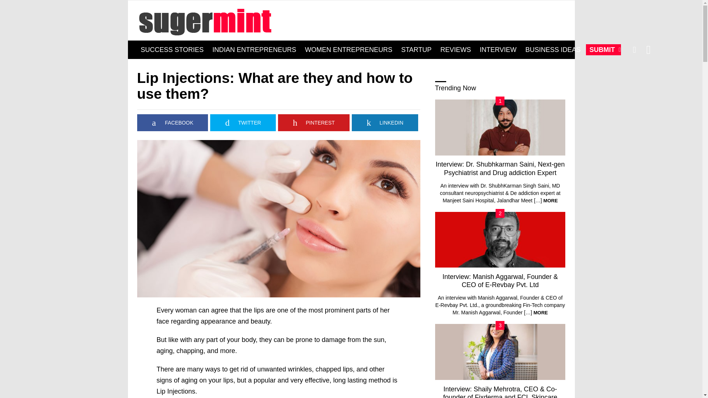 This screenshot has width=708, height=398. What do you see at coordinates (416, 49) in the screenshot?
I see `STARTUP` at bounding box center [416, 49].